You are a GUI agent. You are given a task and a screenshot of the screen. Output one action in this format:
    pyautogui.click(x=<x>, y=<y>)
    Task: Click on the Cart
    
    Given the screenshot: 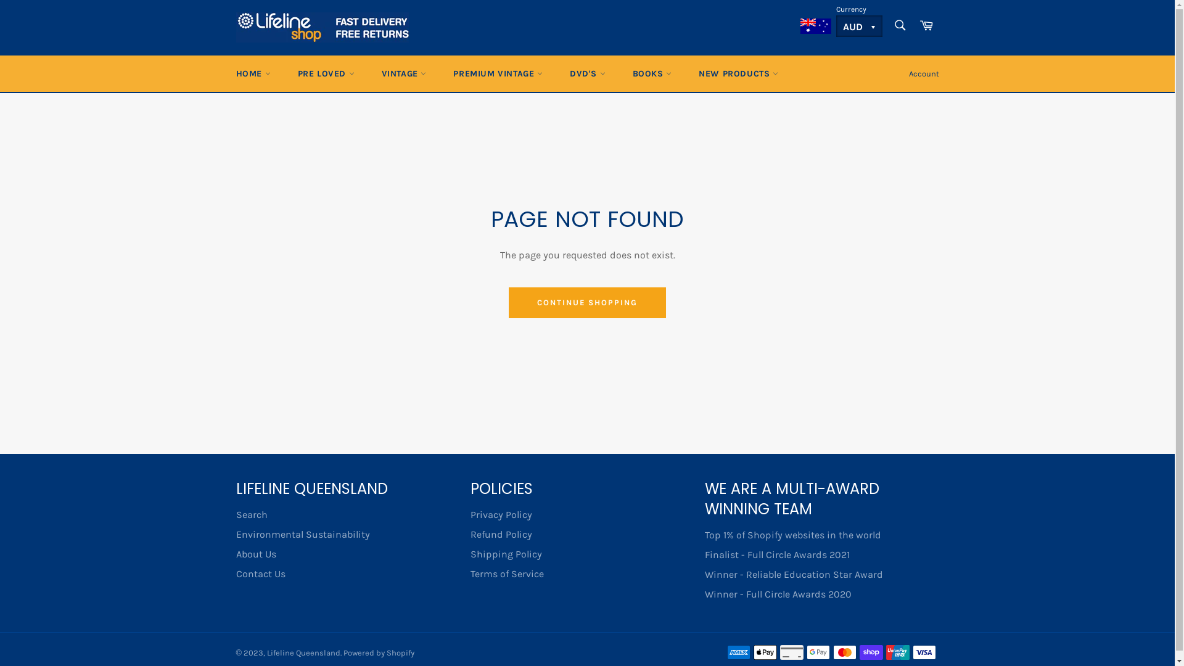 What is the action you would take?
    pyautogui.click(x=926, y=26)
    